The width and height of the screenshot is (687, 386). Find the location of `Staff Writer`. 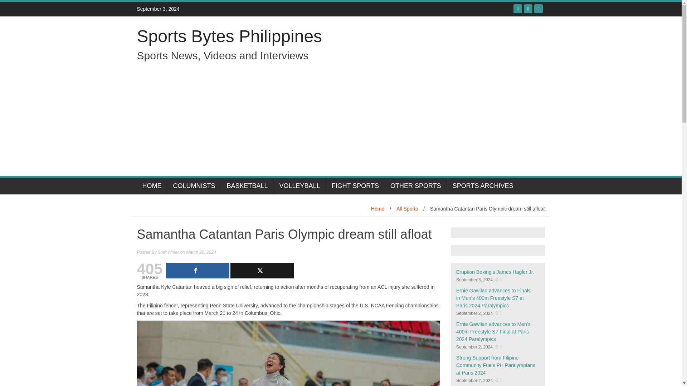

Staff Writer is located at coordinates (169, 252).